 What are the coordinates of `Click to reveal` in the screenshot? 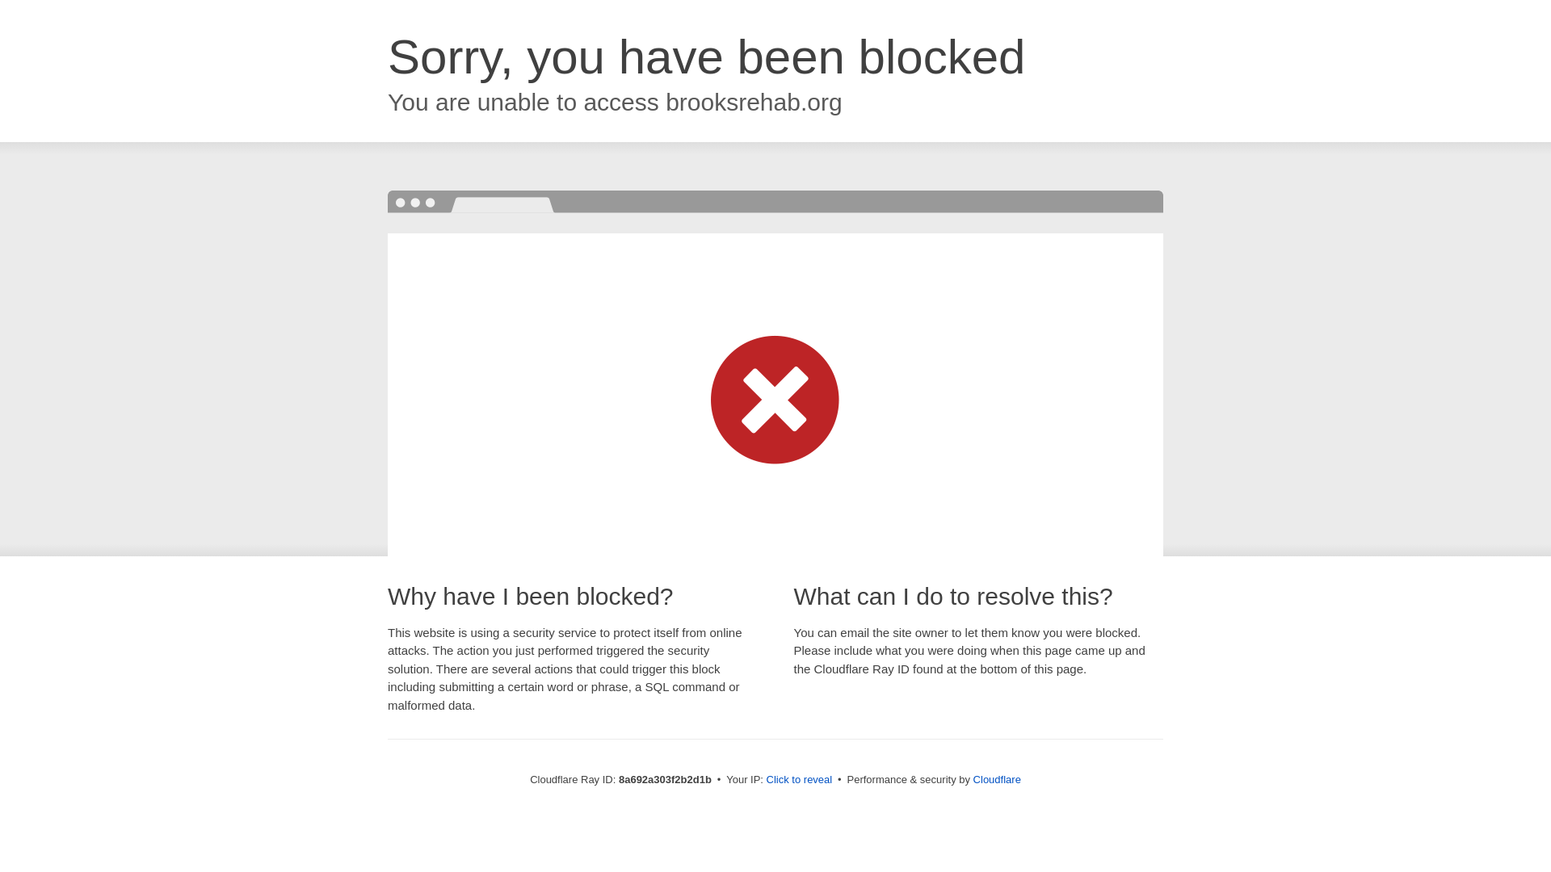 It's located at (800, 780).